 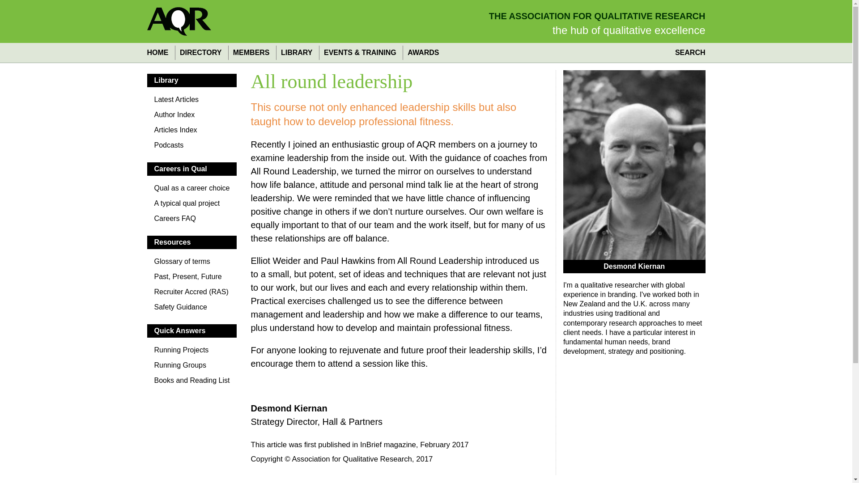 I want to click on DIRECTORY, so click(x=200, y=52).